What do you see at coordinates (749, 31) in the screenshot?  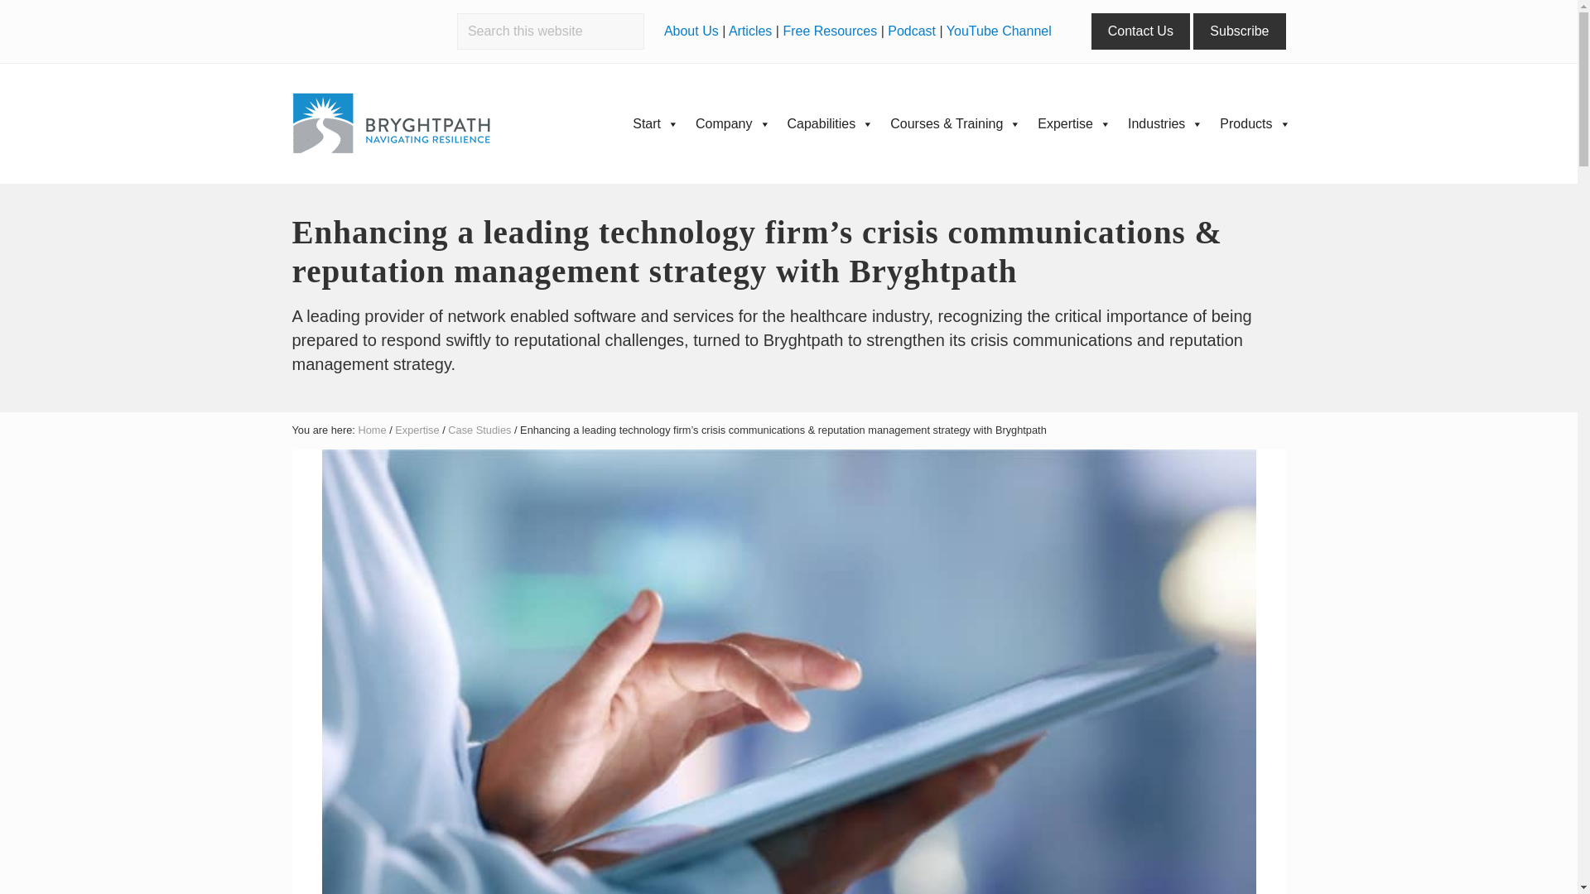 I see `Articles` at bounding box center [749, 31].